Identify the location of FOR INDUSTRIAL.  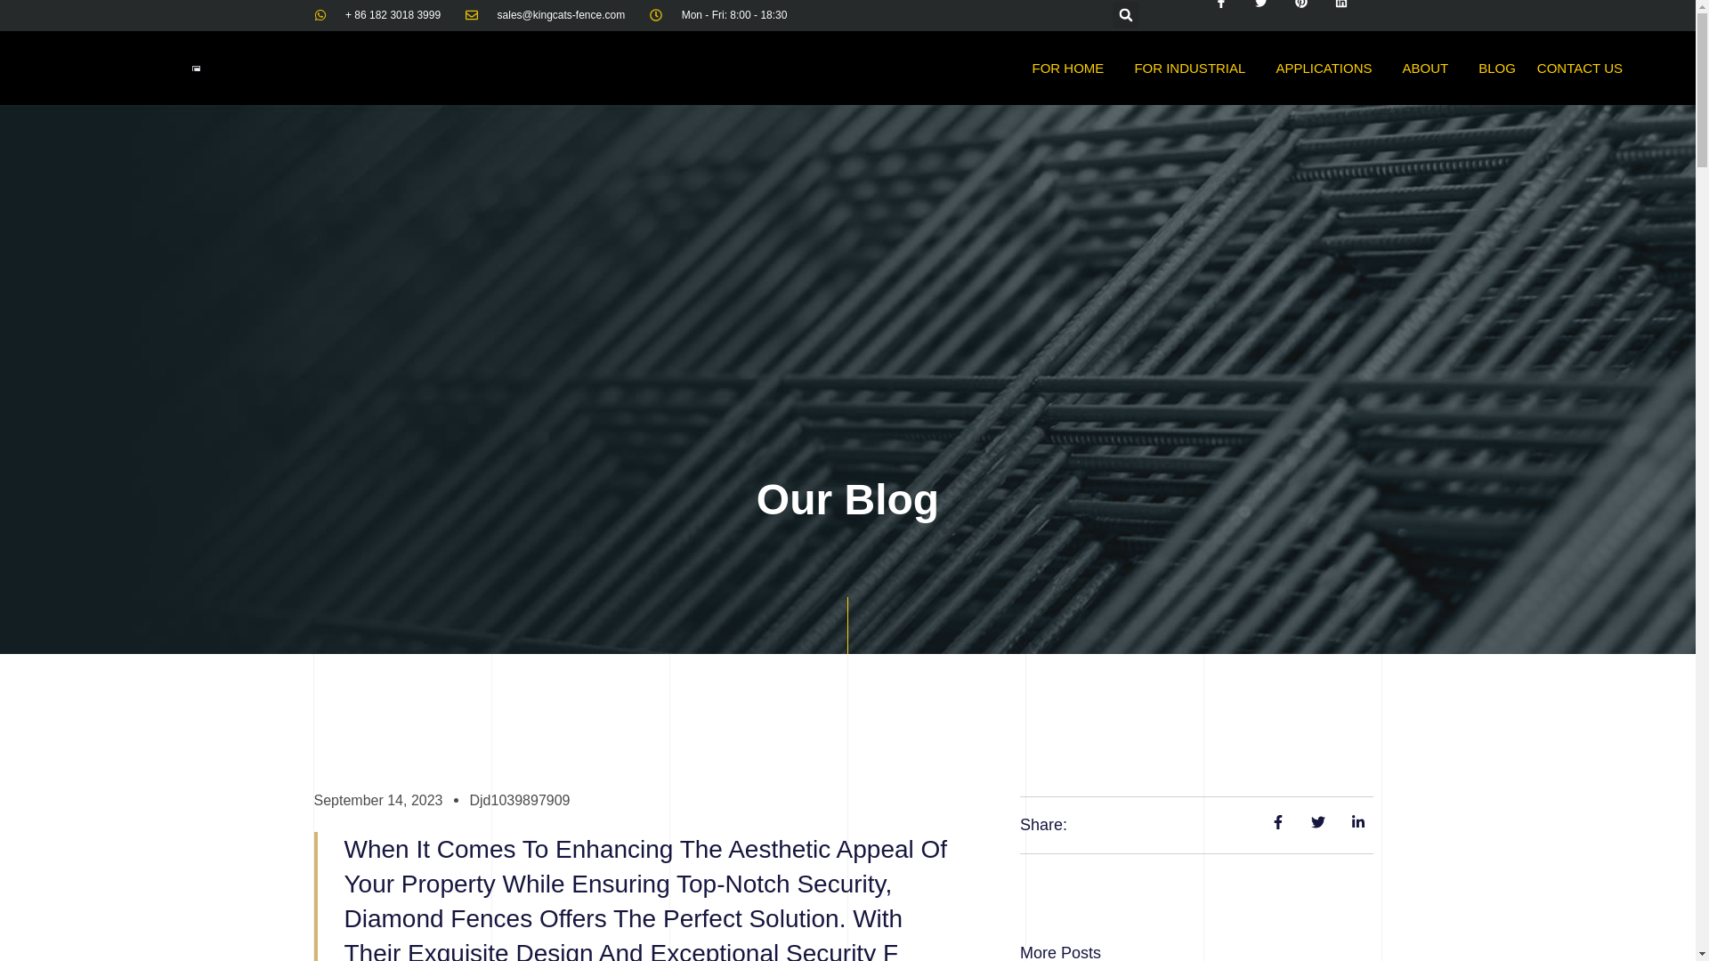
(1193, 68).